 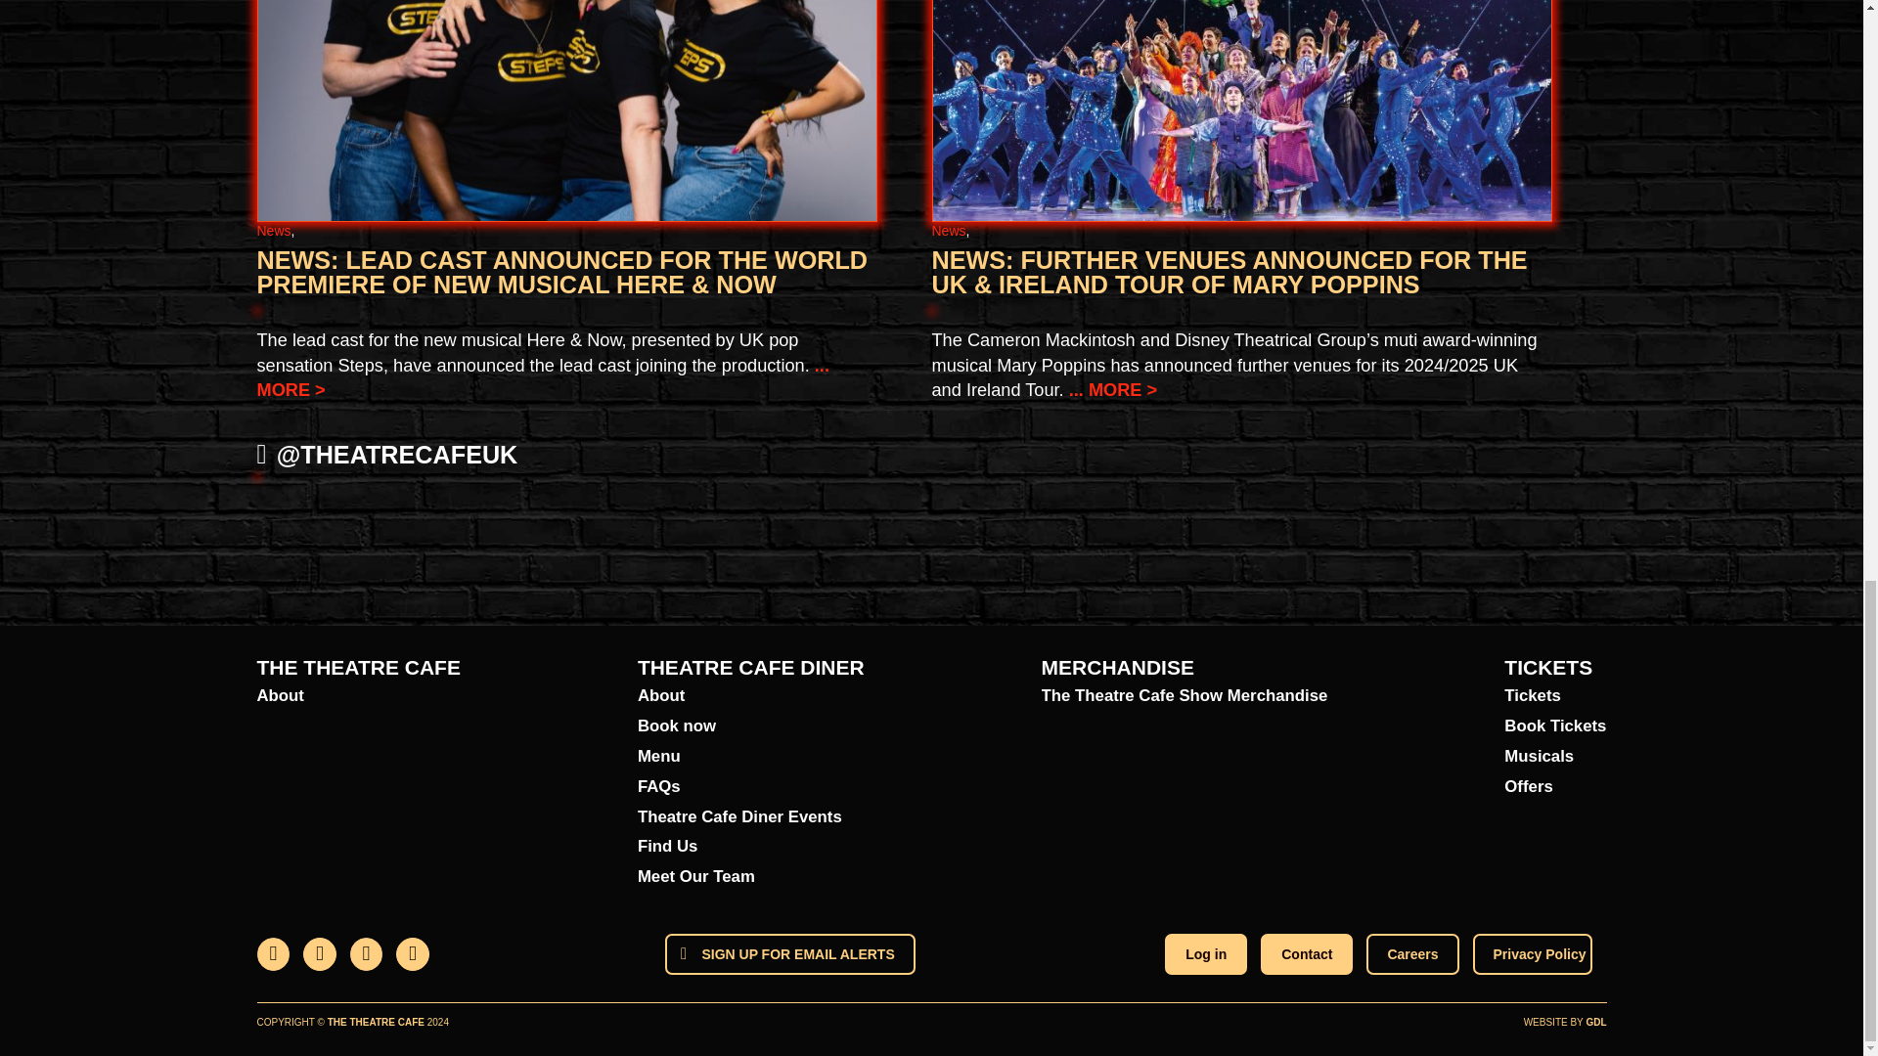 What do you see at coordinates (358, 696) in the screenshot?
I see `About` at bounding box center [358, 696].